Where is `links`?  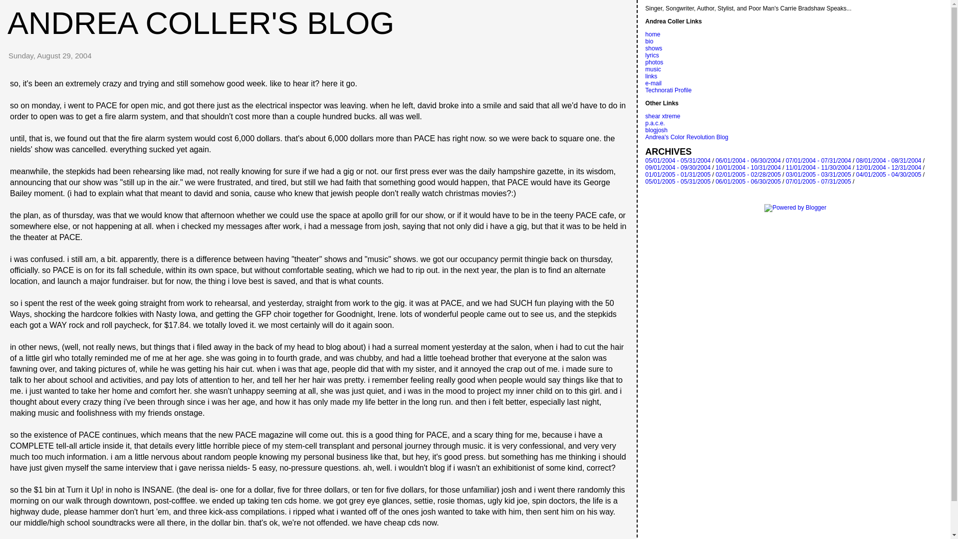
links is located at coordinates (651, 76).